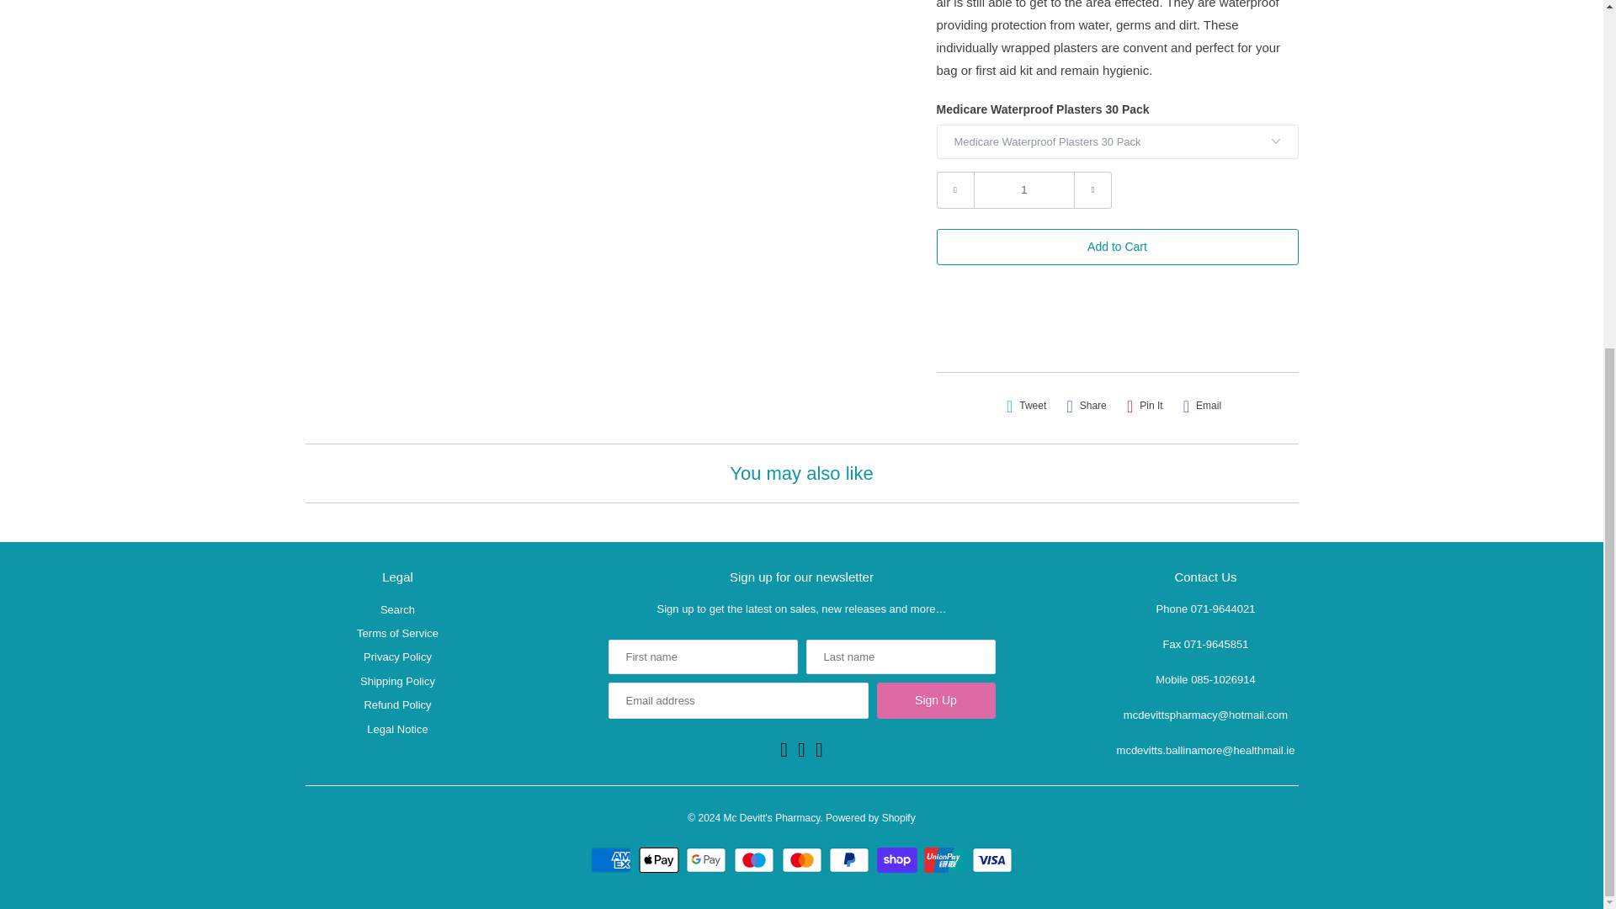 This screenshot has height=909, width=1616. Describe the element at coordinates (1027, 406) in the screenshot. I see `Share this on Twitter` at that location.